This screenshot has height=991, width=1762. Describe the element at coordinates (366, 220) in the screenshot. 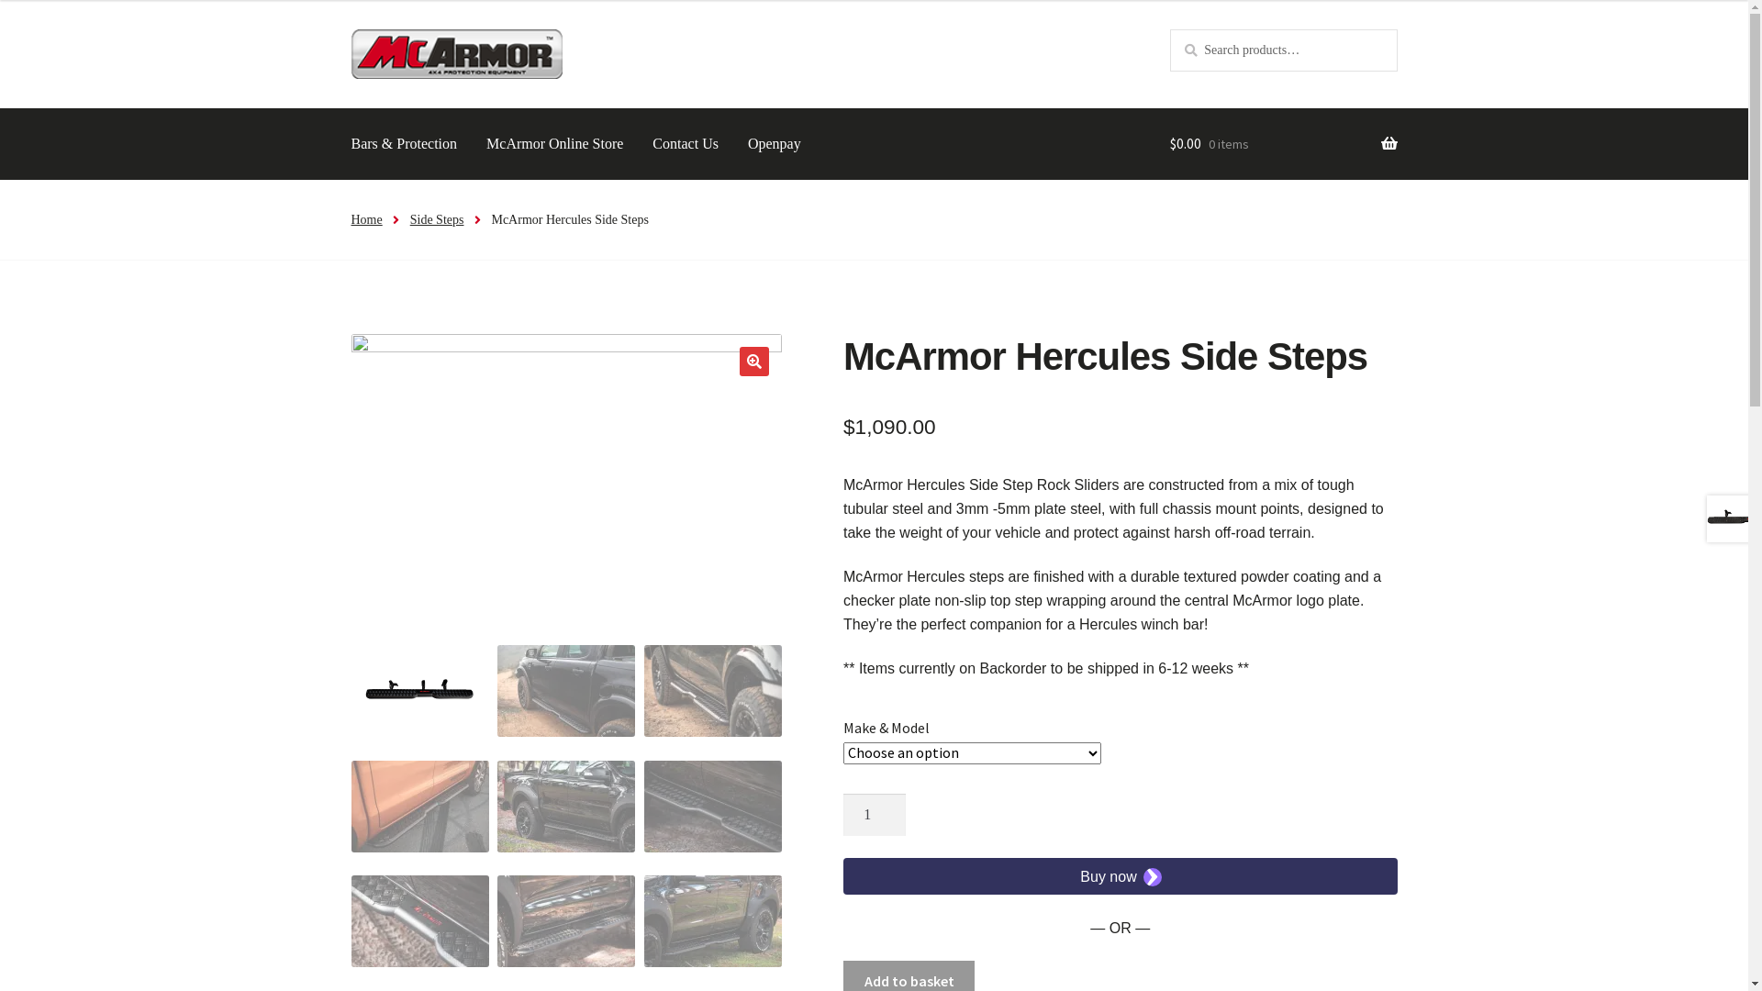

I see `Home` at that location.